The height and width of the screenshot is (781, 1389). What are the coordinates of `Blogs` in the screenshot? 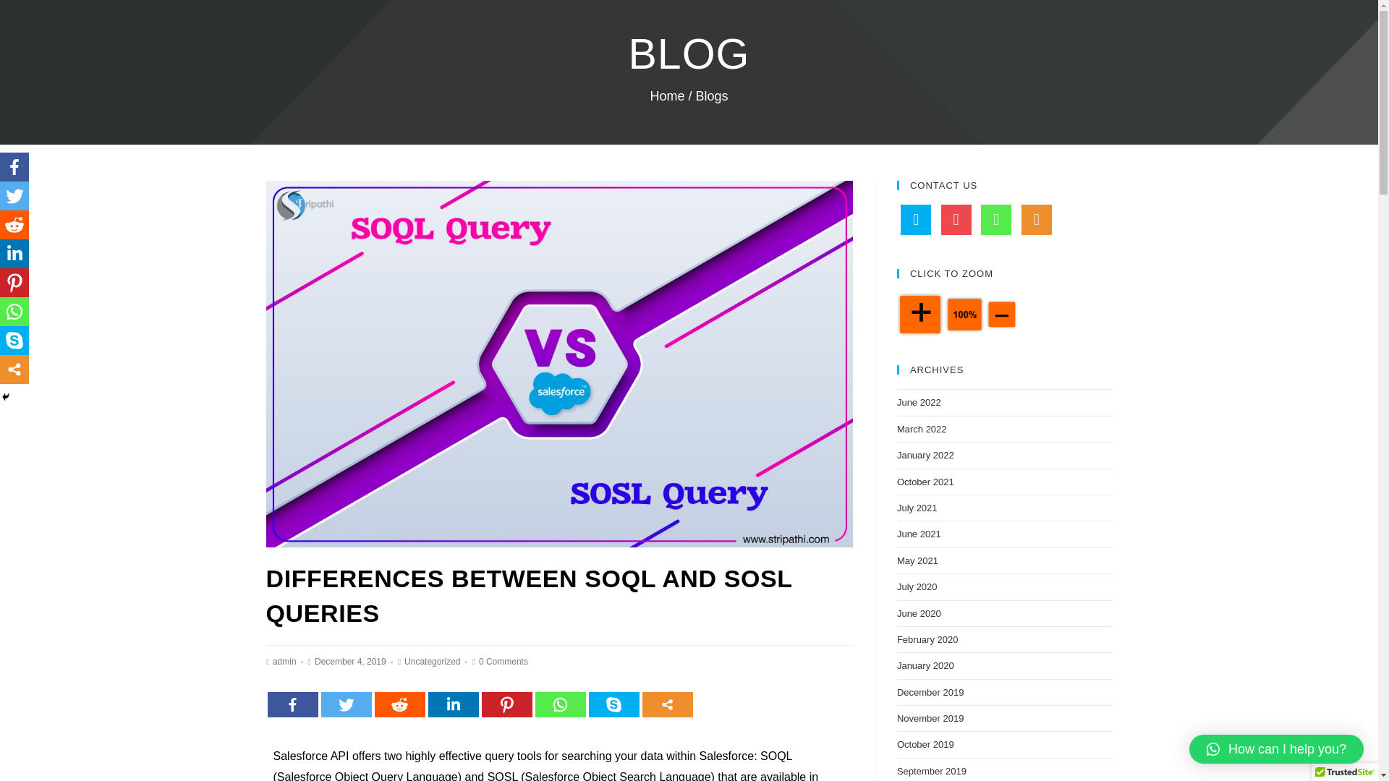 It's located at (712, 95).